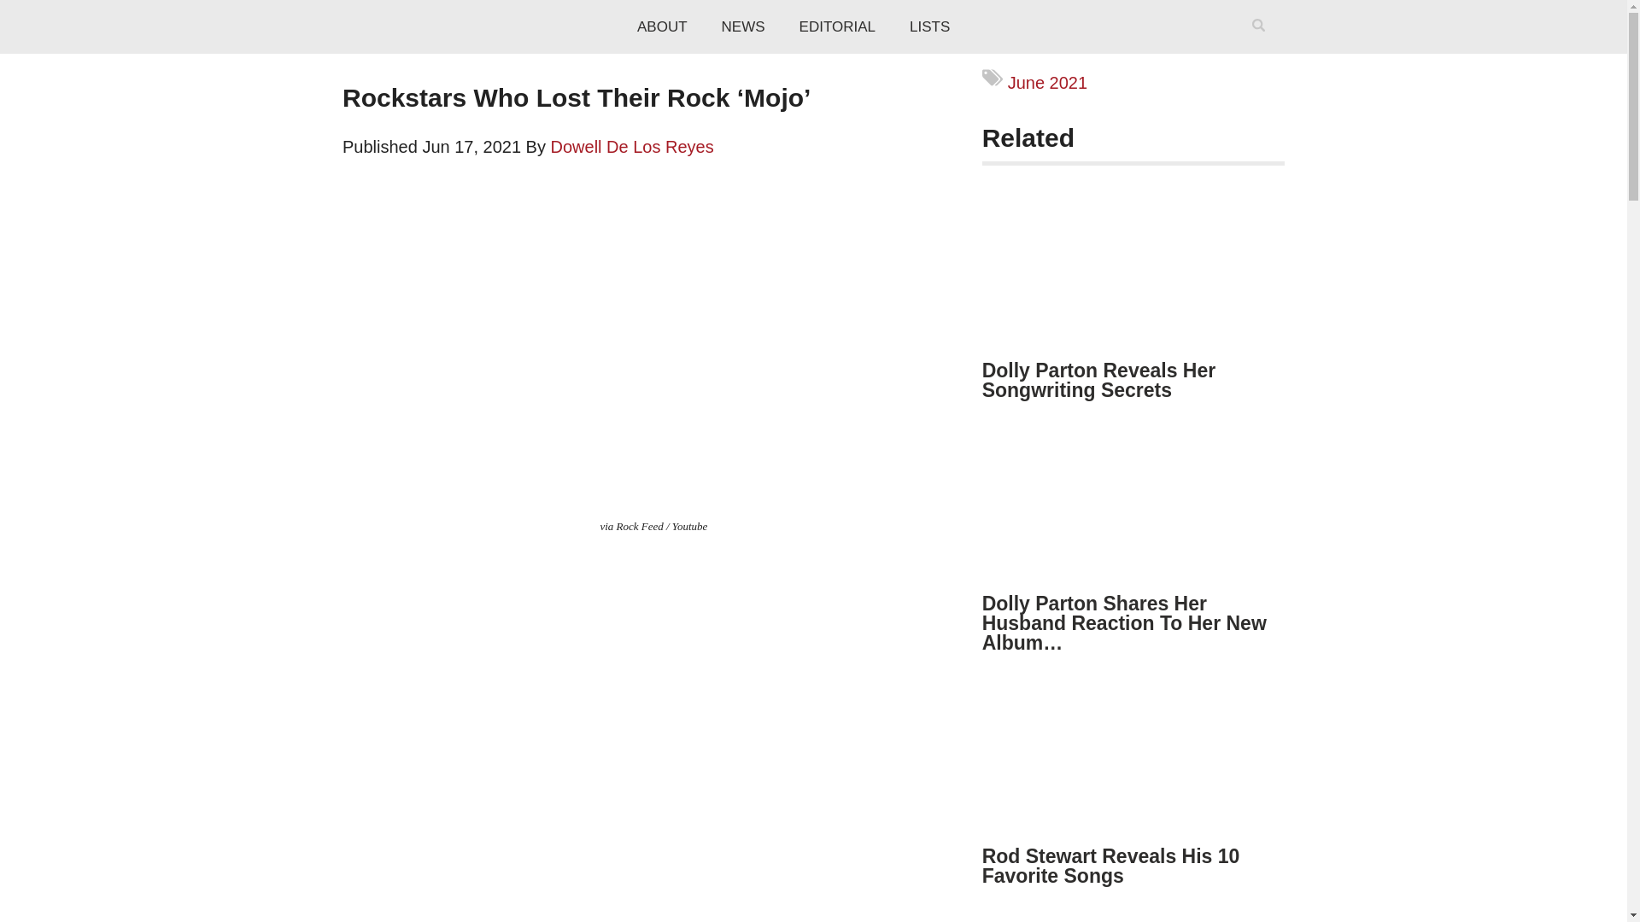 This screenshot has width=1640, height=922. I want to click on NEWS, so click(743, 26).